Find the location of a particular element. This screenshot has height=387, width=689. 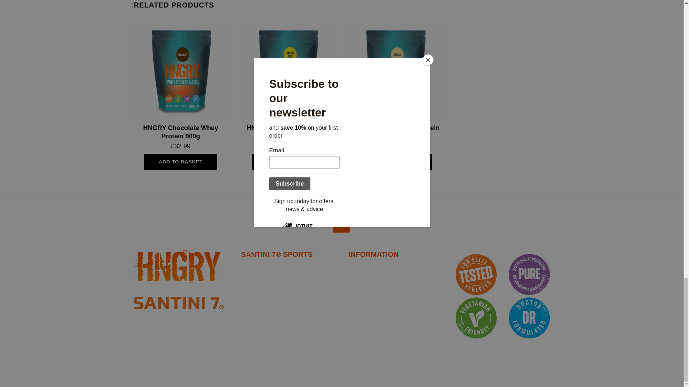

HNGRY Chocolate Whey Protein 900g is located at coordinates (181, 132).